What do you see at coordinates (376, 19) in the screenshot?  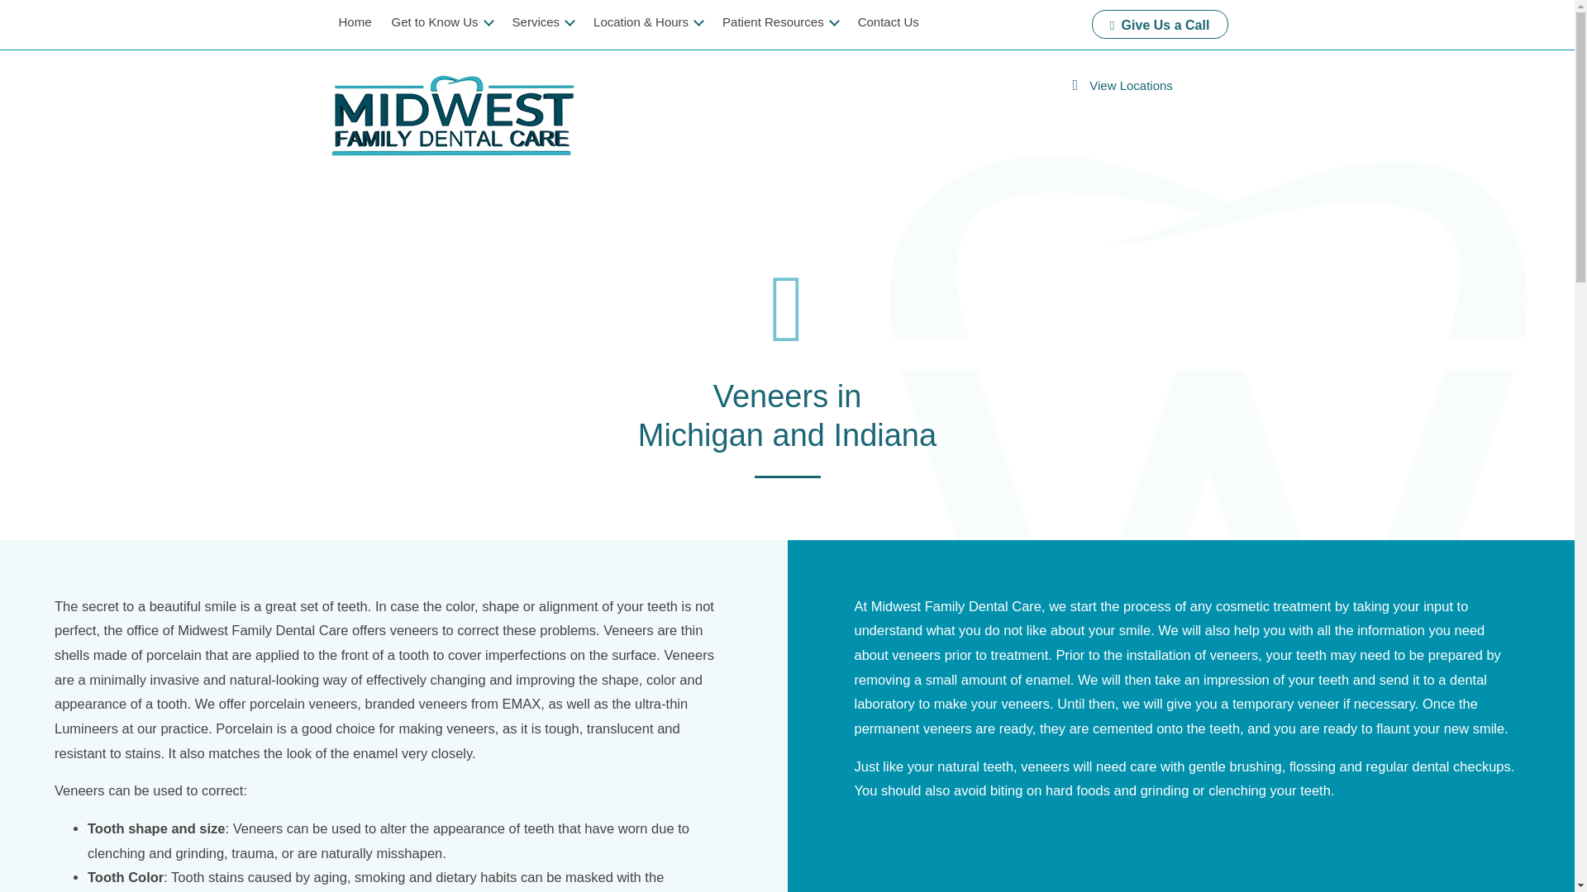 I see `View Locations` at bounding box center [376, 19].